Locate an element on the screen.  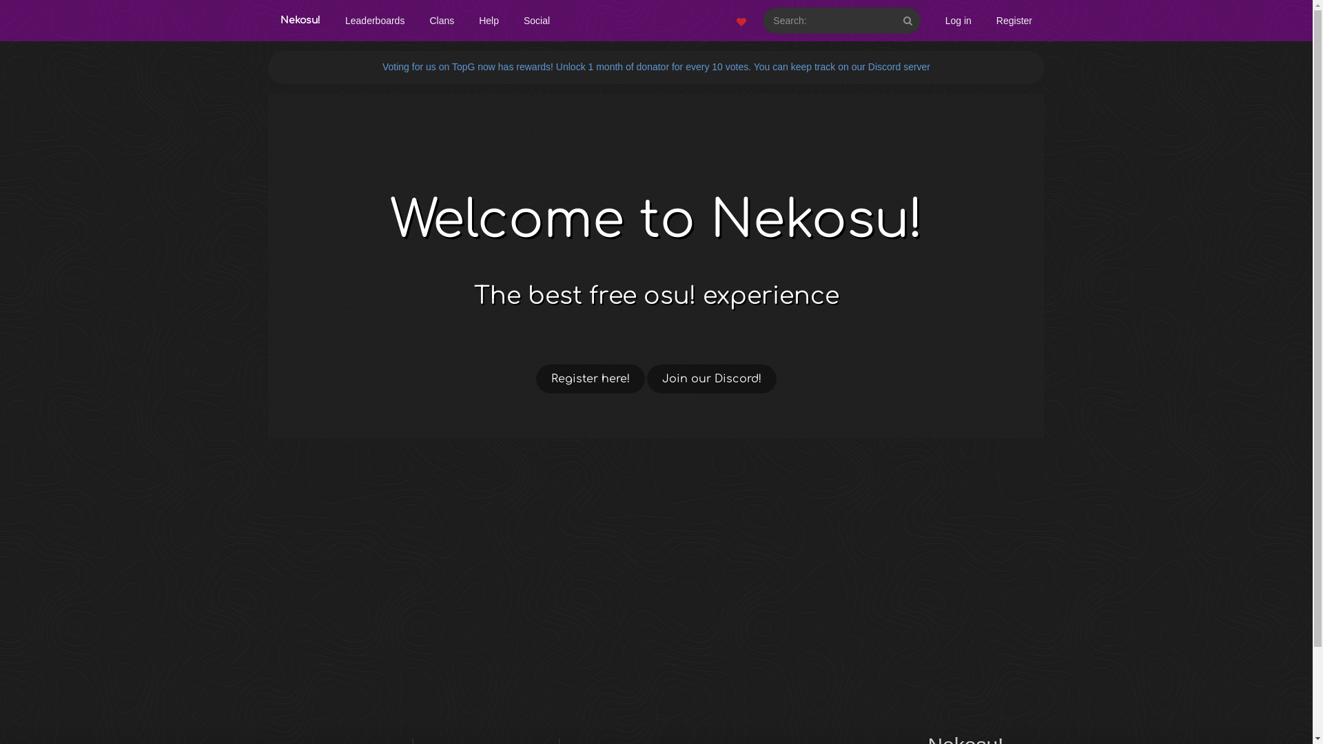
Nekosu! is located at coordinates (300, 21).